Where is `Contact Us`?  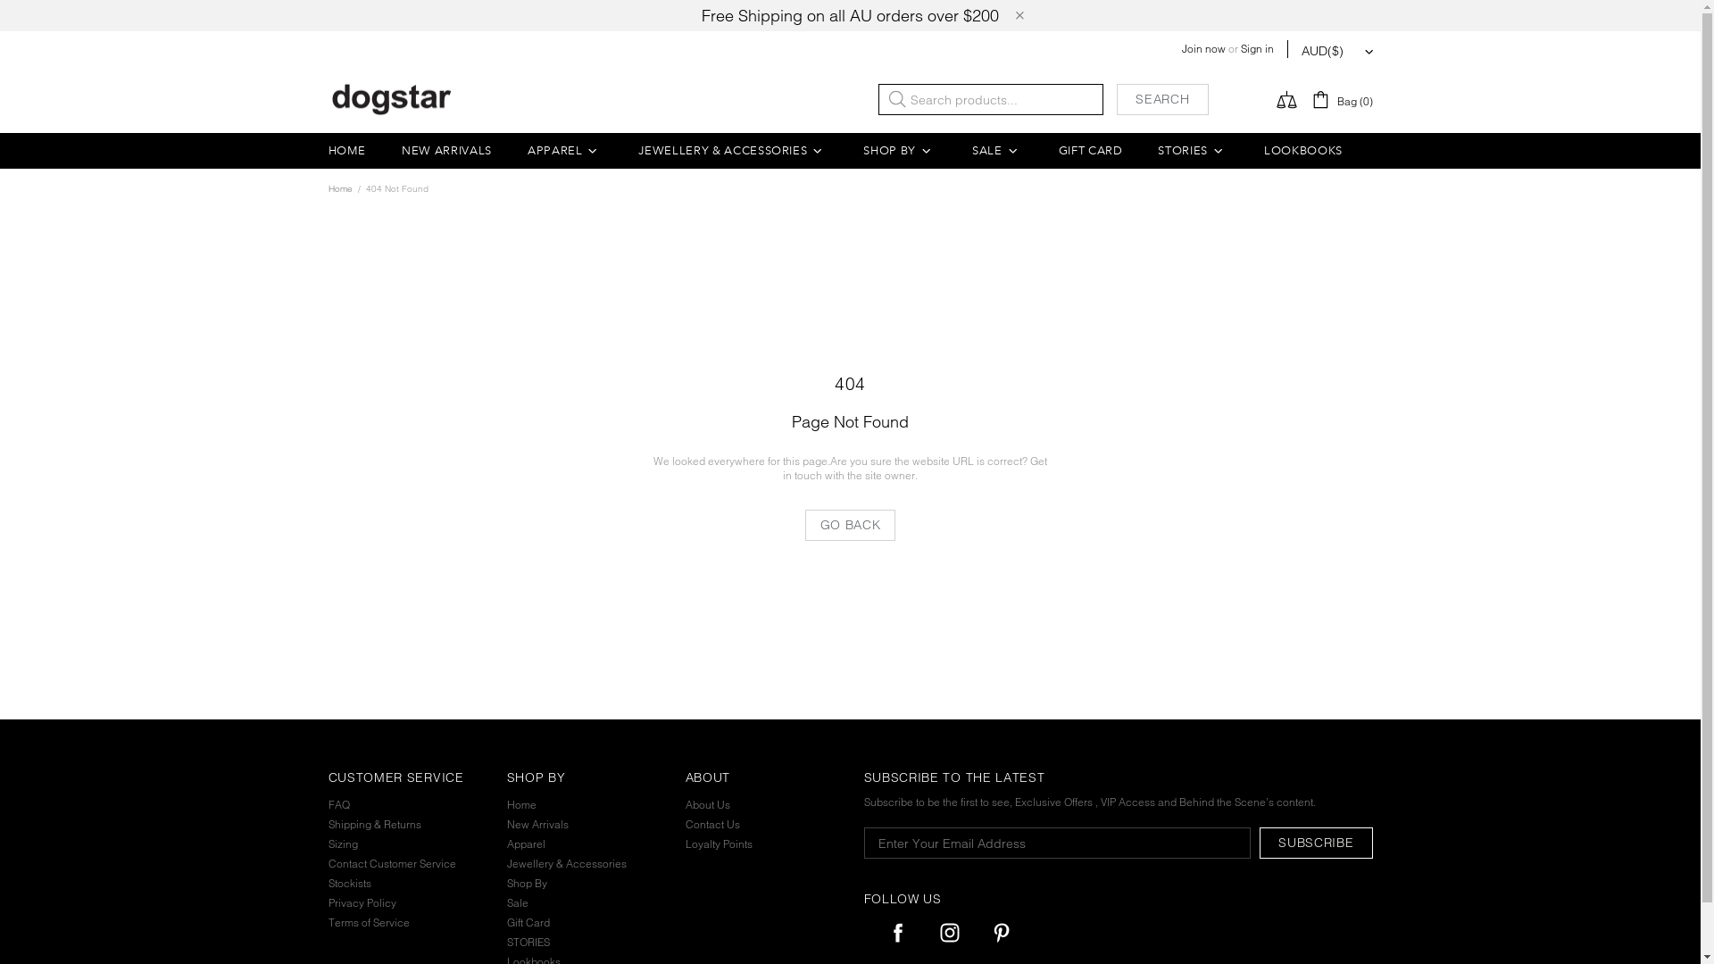 Contact Us is located at coordinates (712, 825).